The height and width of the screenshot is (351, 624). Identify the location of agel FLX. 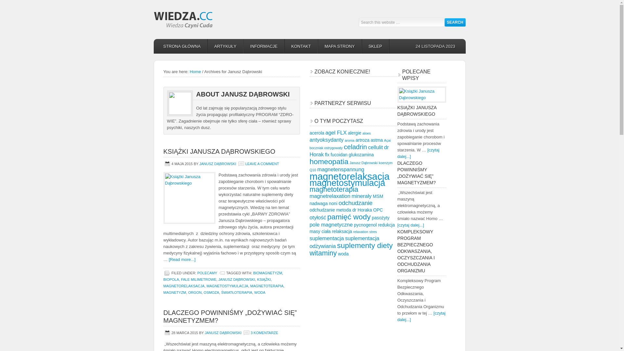
(336, 133).